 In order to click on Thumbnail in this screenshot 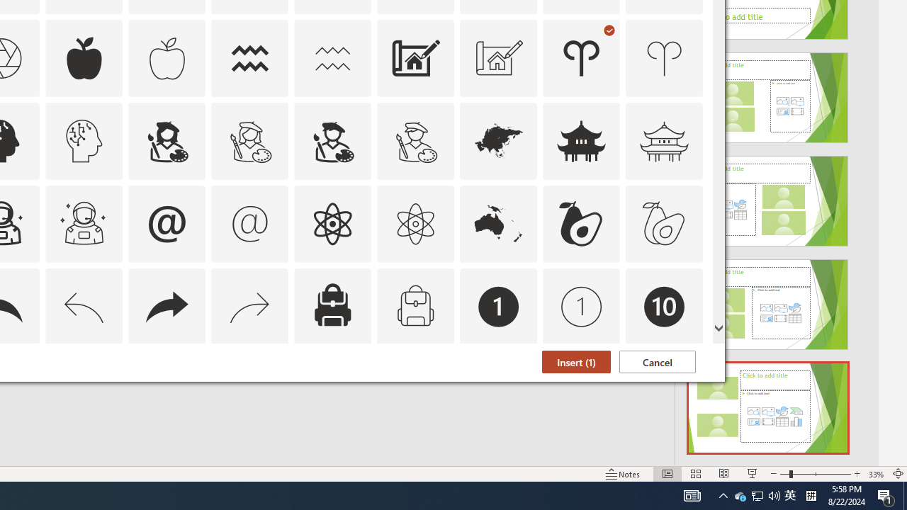, I will do `click(692, 362)`.